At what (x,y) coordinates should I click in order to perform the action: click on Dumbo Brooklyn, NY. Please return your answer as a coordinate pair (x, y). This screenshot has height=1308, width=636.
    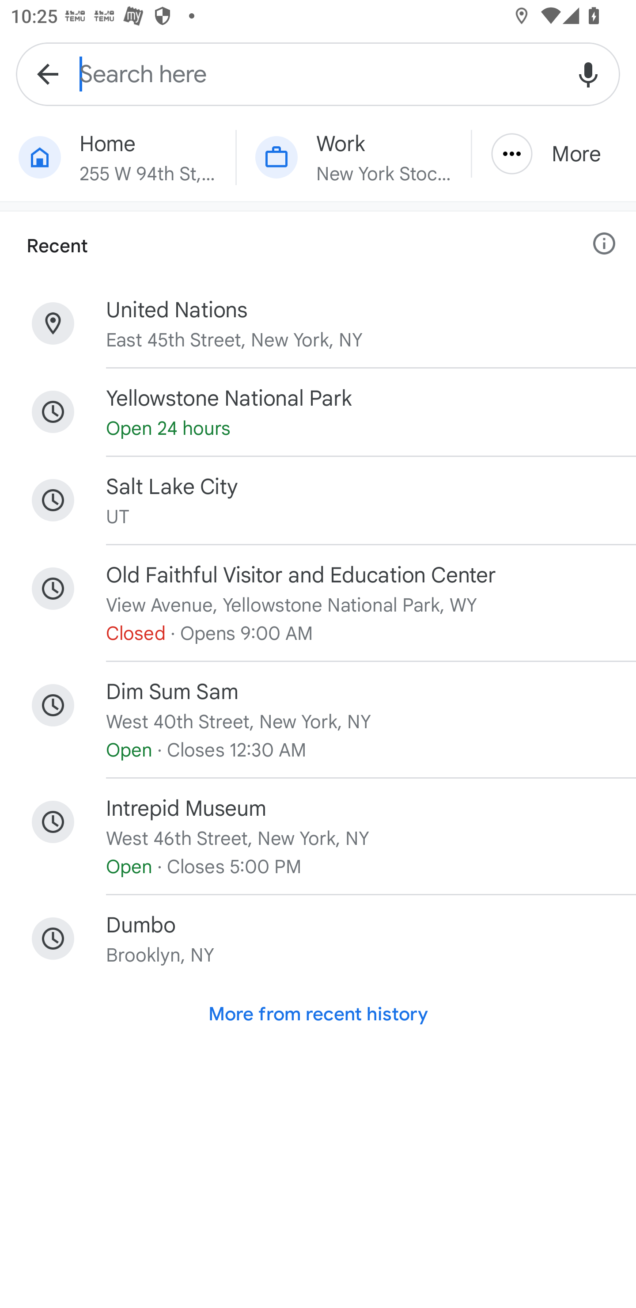
    Looking at the image, I should click on (318, 938).